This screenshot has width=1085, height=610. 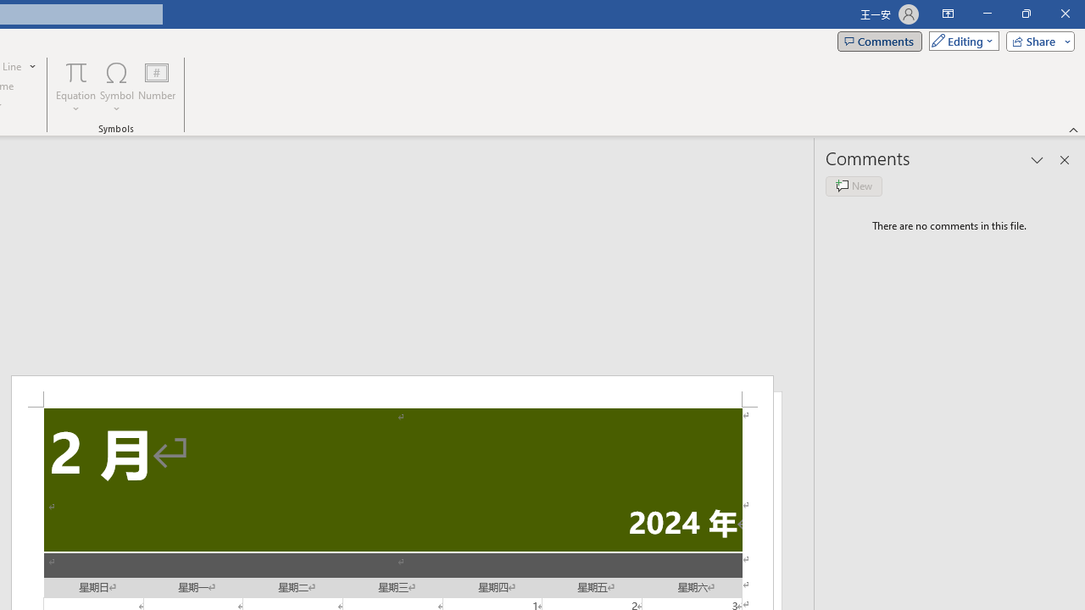 I want to click on Header -Section 2-, so click(x=392, y=391).